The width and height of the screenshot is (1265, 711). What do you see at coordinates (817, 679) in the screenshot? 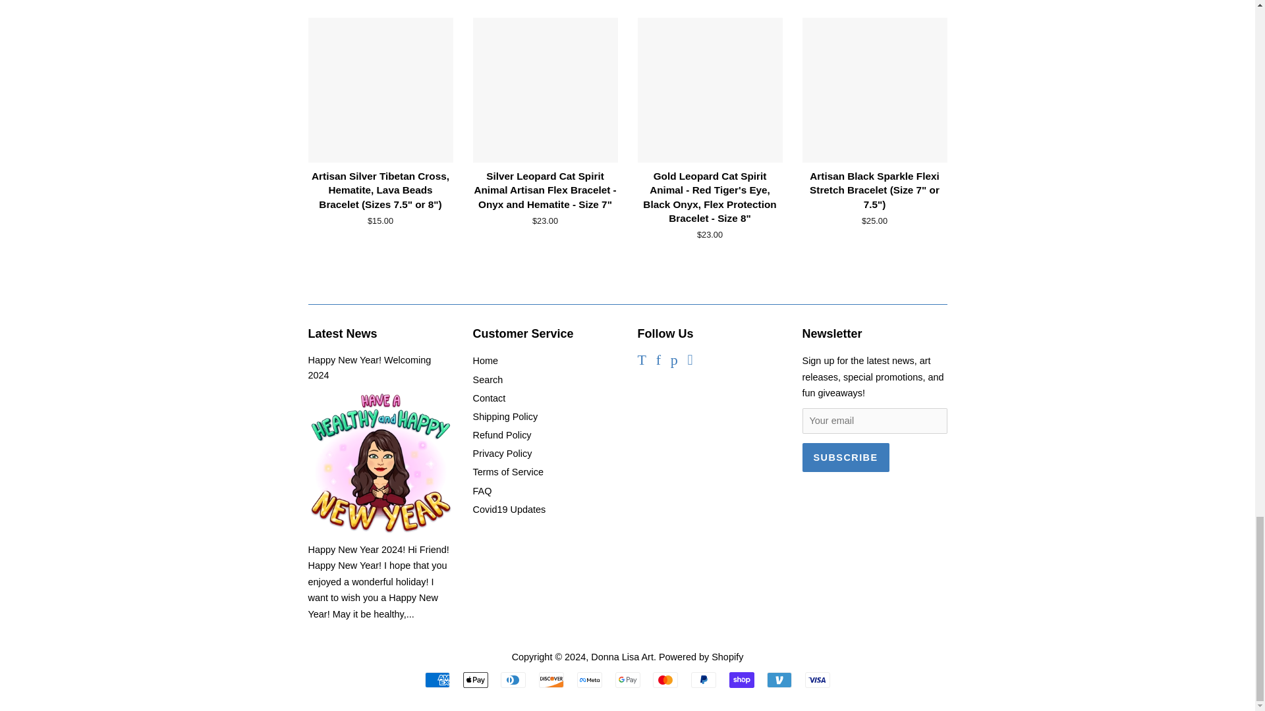
I see `Visa` at bounding box center [817, 679].